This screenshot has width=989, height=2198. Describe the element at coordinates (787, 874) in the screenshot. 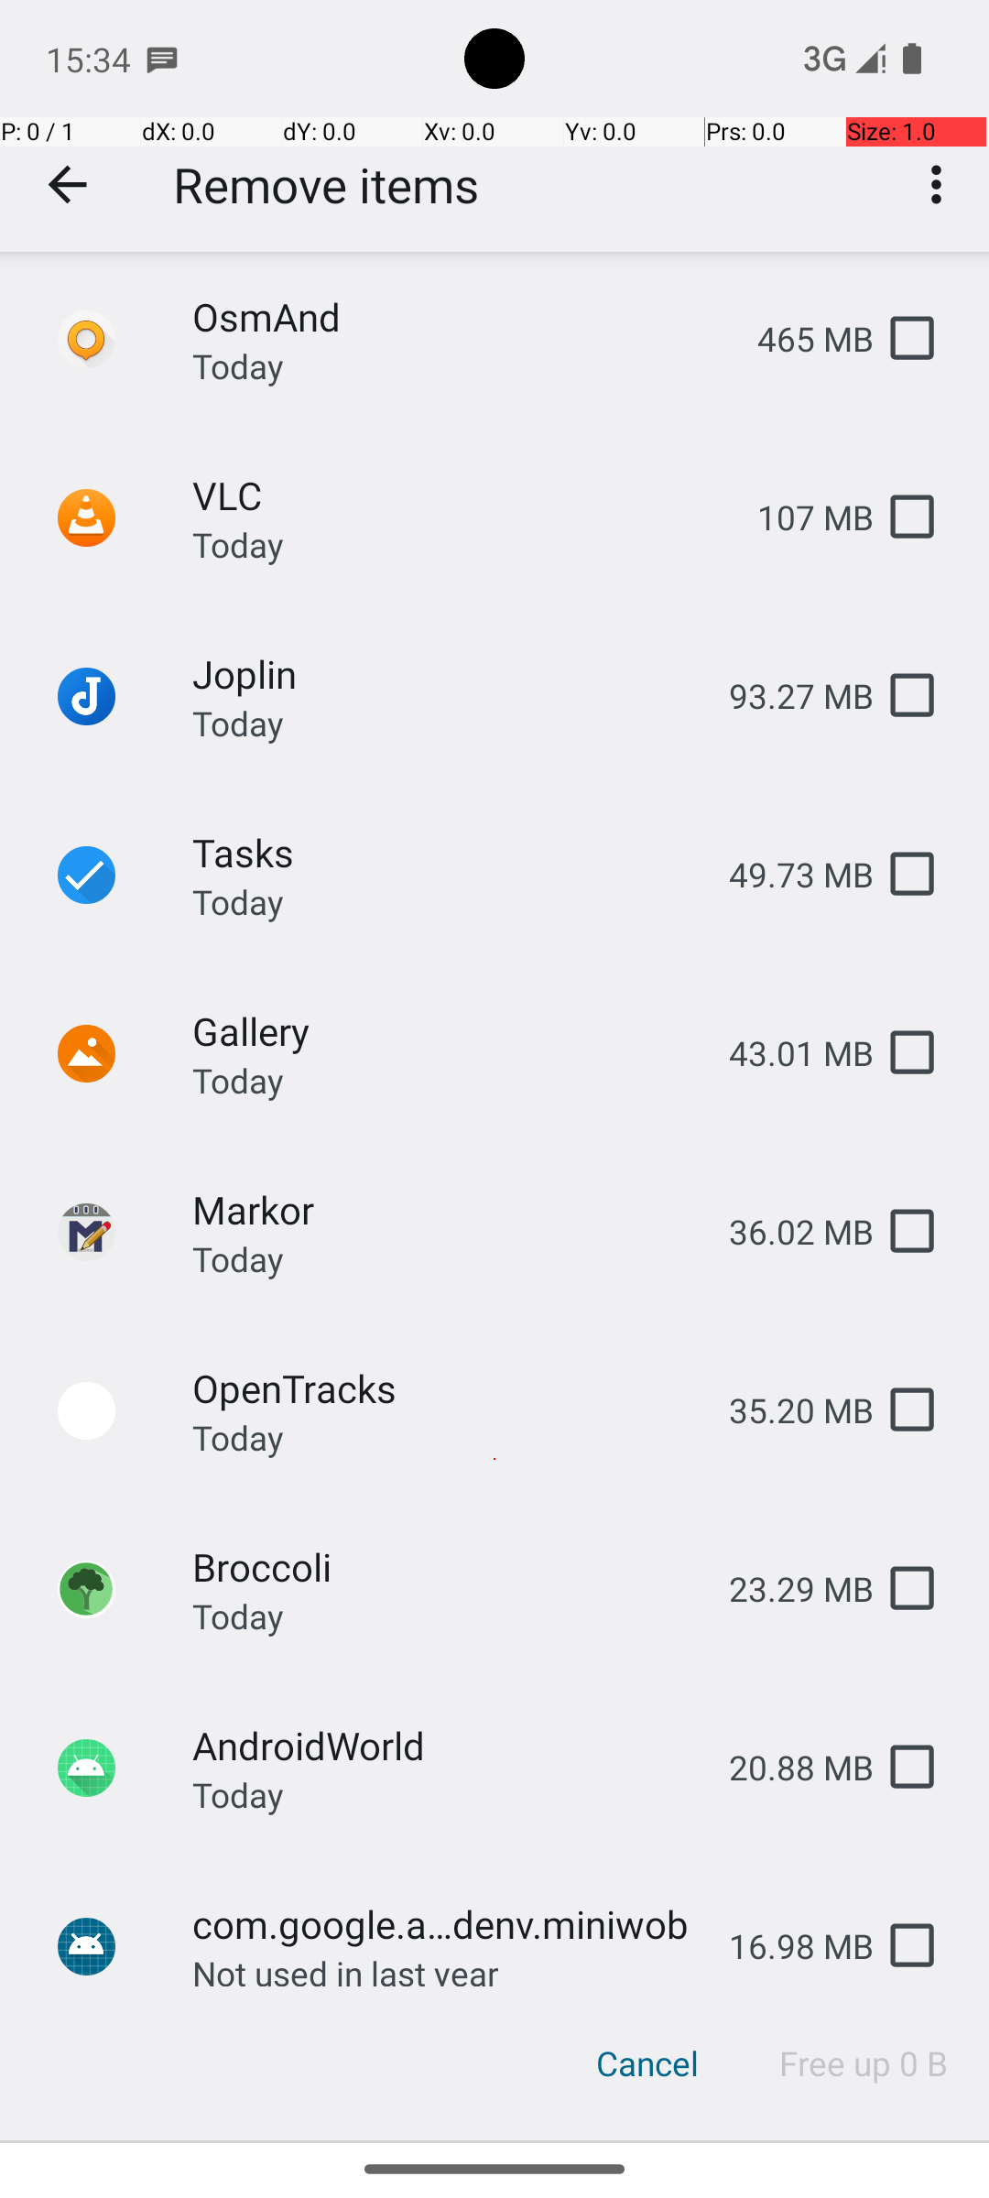

I see `49.73 MB` at that location.